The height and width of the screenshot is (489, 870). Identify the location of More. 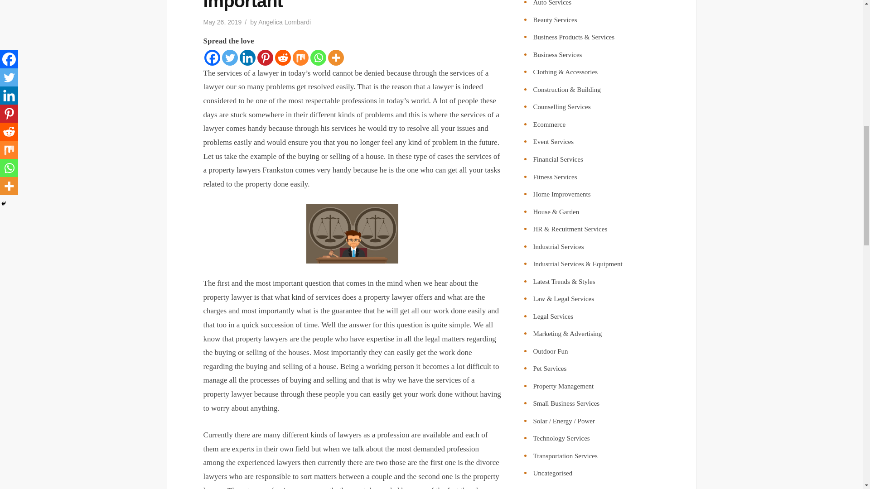
(335, 58).